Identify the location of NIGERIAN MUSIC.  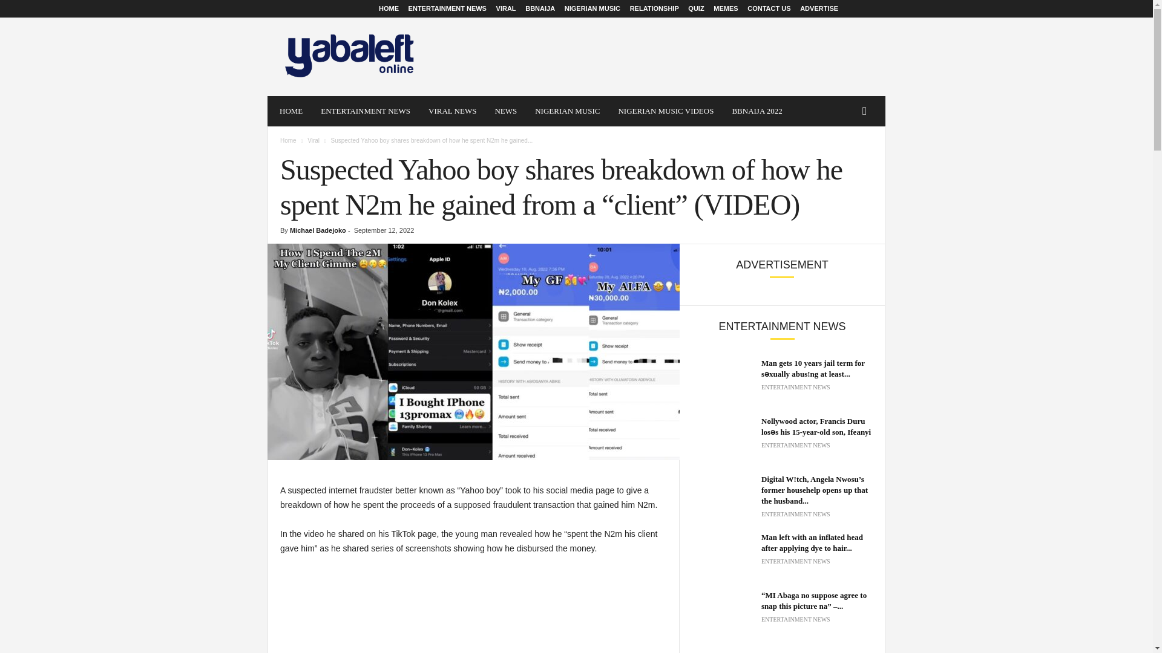
(592, 8).